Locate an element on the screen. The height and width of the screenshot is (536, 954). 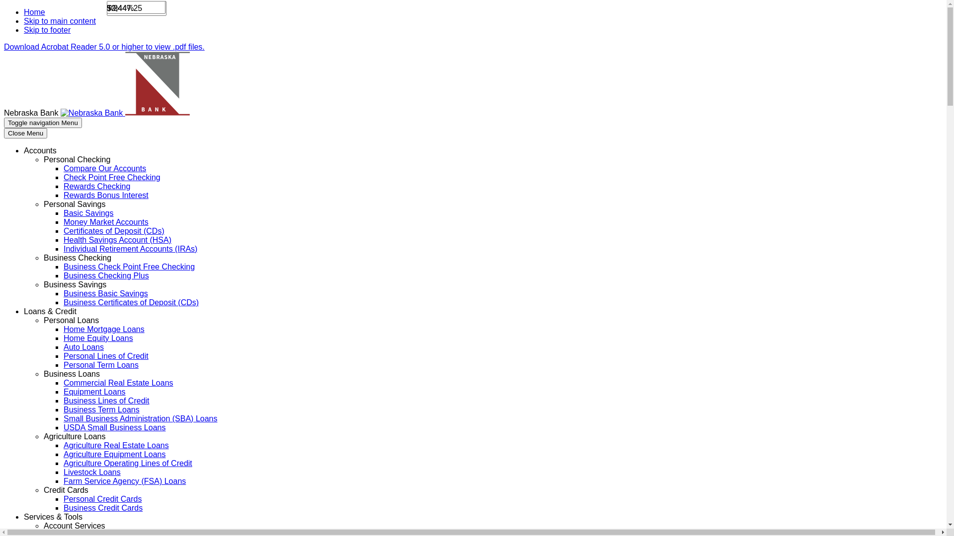
Livestock Loans is located at coordinates (92, 472).